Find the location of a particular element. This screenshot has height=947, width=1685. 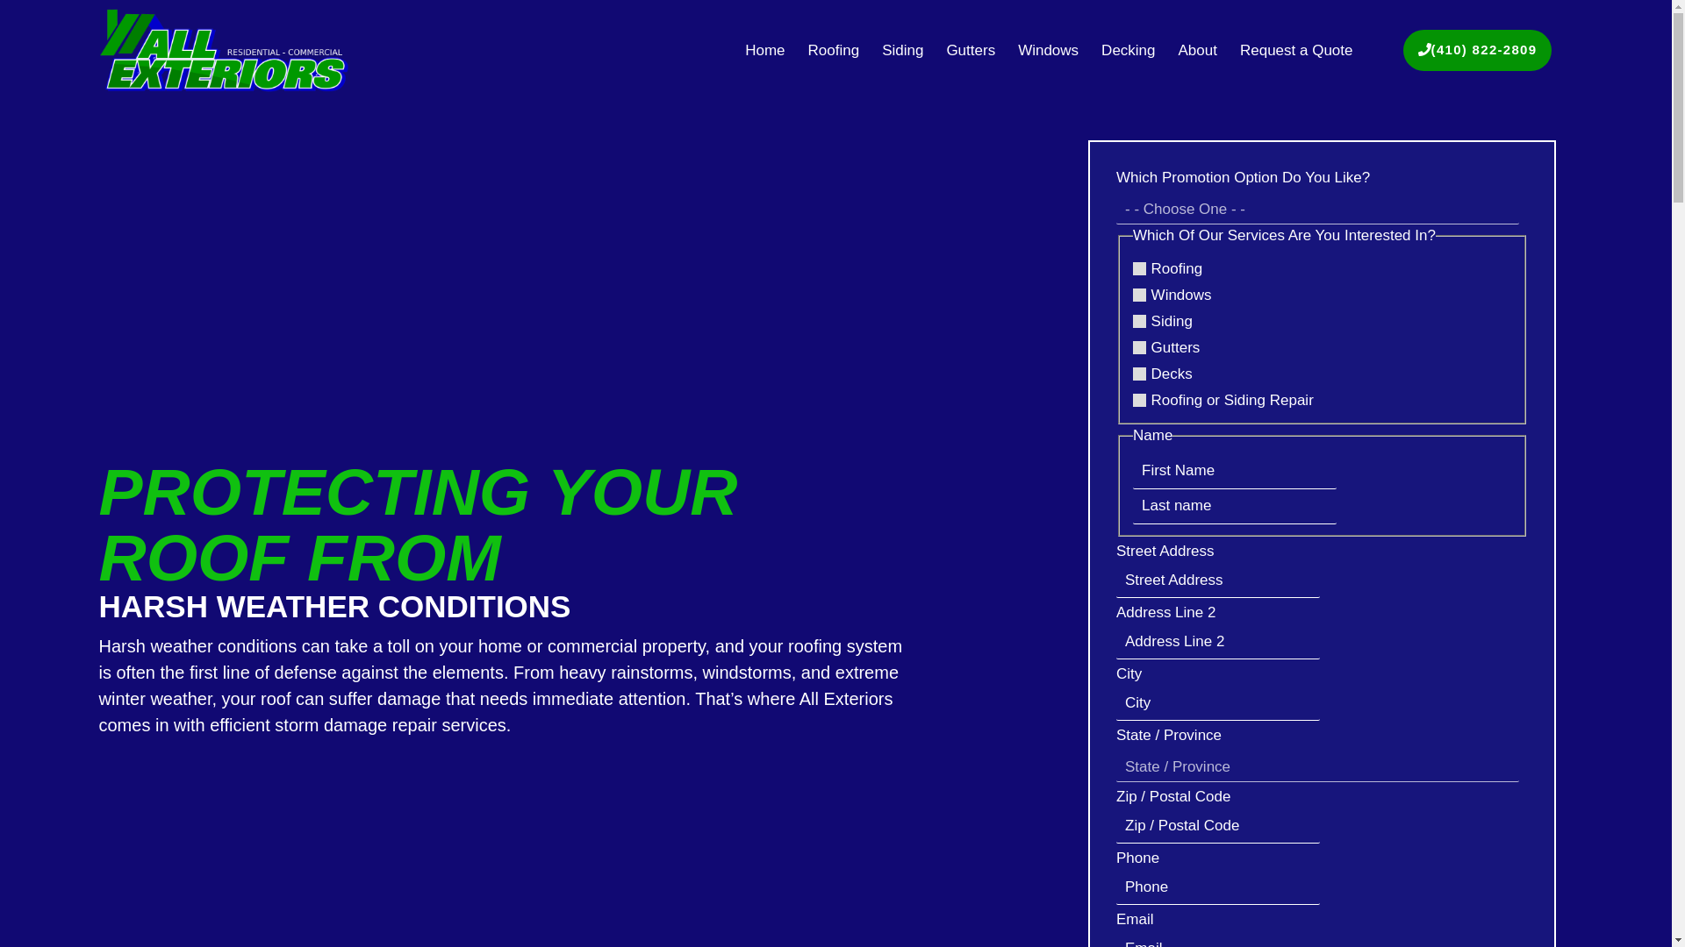

Windows is located at coordinates (1139, 295).